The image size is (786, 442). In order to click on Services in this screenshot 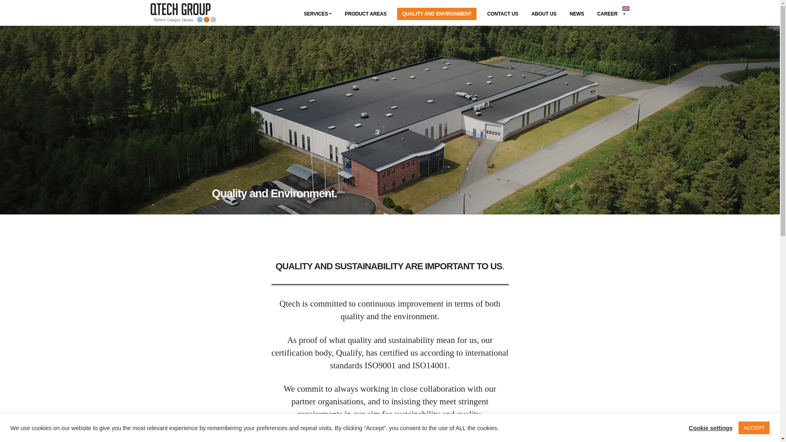, I will do `click(318, 14)`.